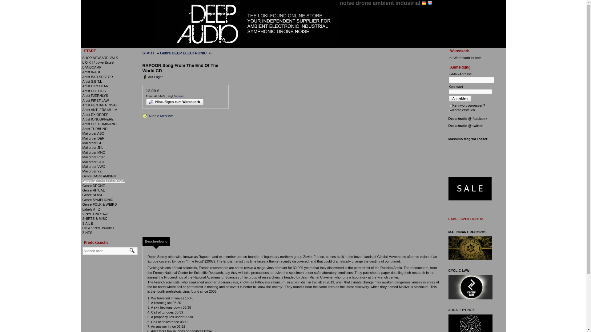 The image size is (591, 332). Describe the element at coordinates (132, 251) in the screenshot. I see `Suche starten` at that location.